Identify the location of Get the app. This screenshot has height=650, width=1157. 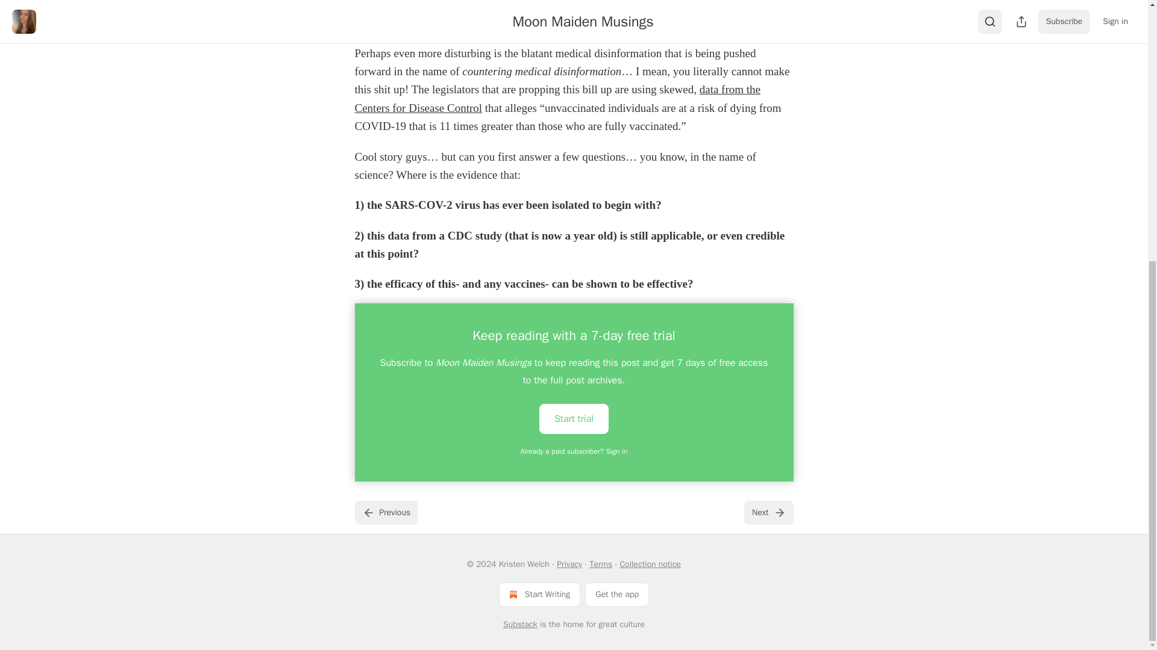
(617, 594).